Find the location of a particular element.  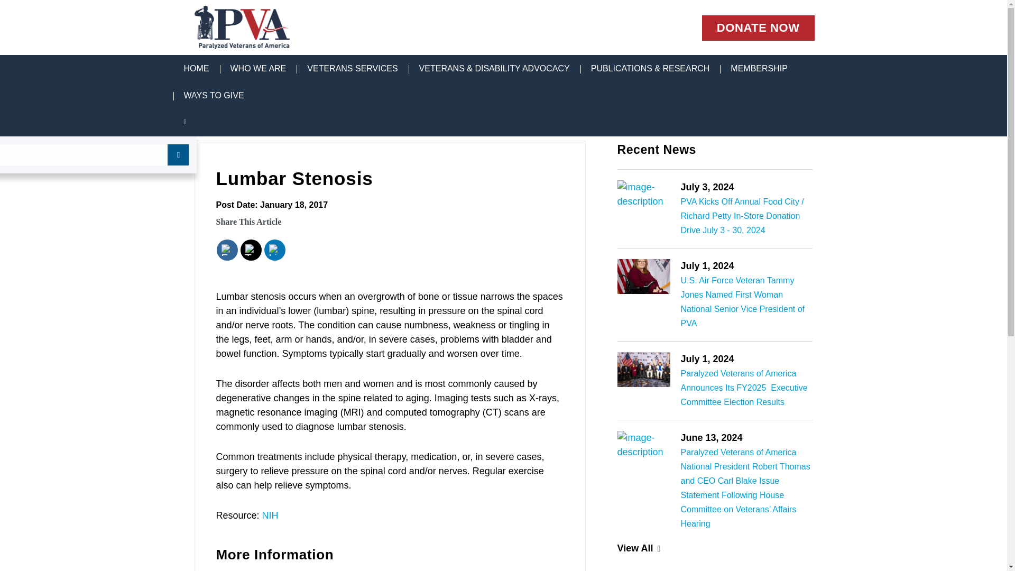

HOME is located at coordinates (197, 69).